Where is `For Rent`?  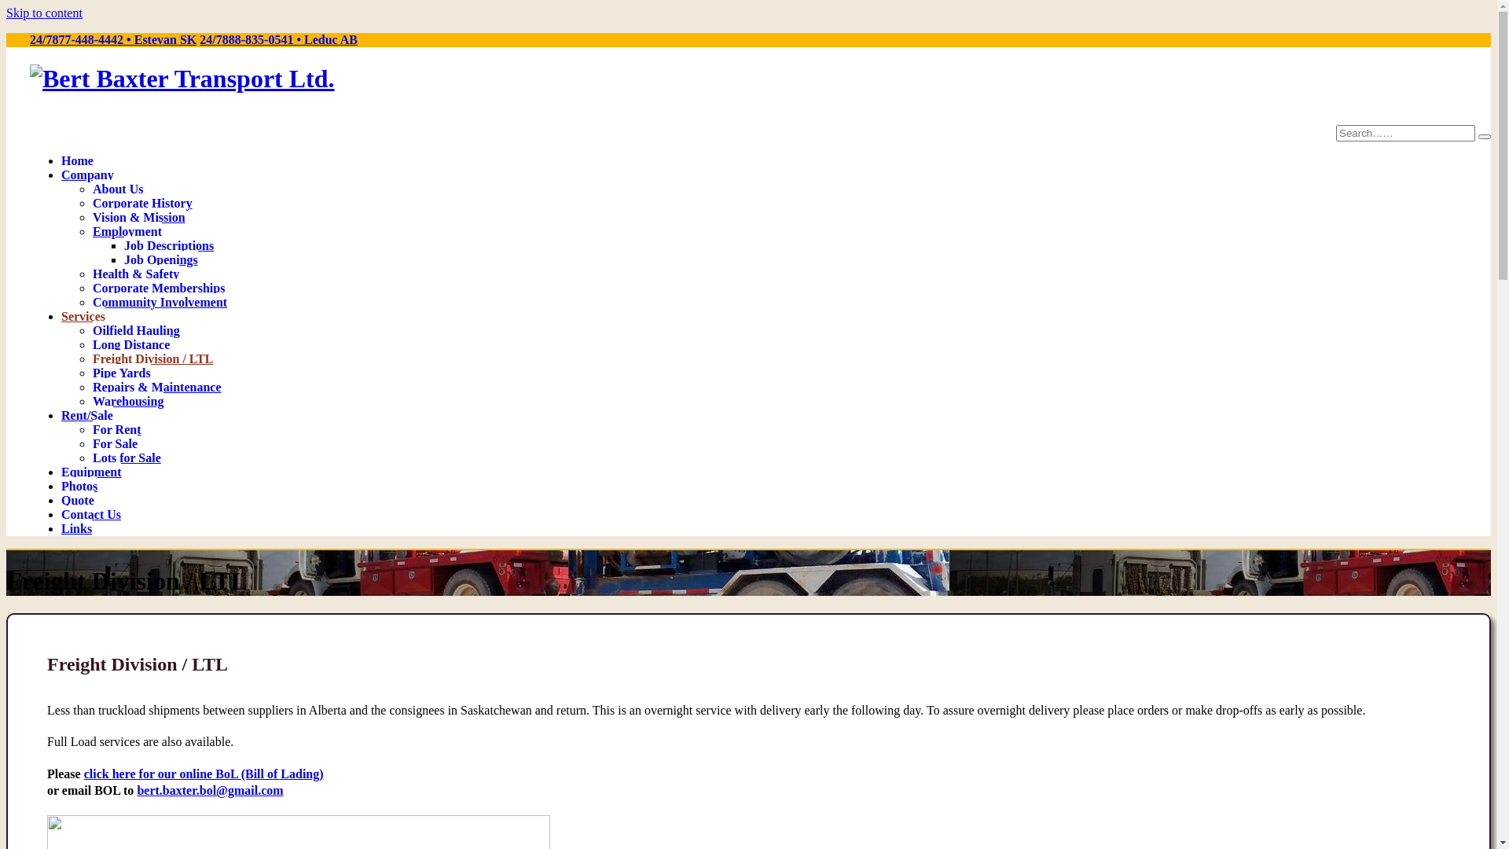 For Rent is located at coordinates (116, 428).